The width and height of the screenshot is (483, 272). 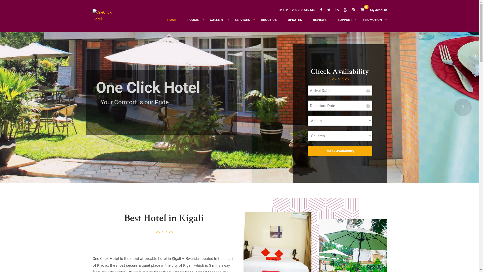 I want to click on OneClick Hotel - Kiyovu - Kigali - Rwanda, so click(x=105, y=17).